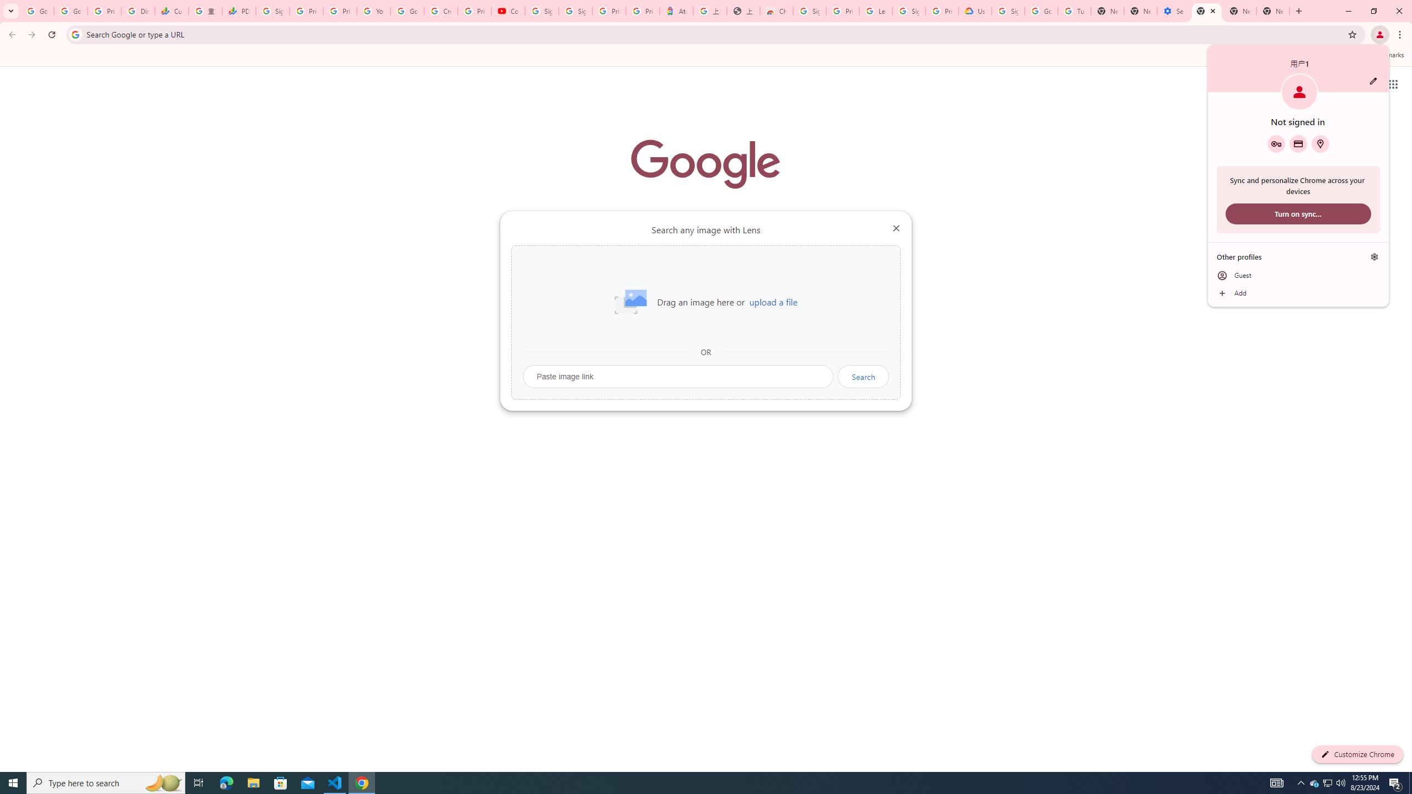  I want to click on Chrome Web Store - Color themes by Chrome, so click(777, 11).